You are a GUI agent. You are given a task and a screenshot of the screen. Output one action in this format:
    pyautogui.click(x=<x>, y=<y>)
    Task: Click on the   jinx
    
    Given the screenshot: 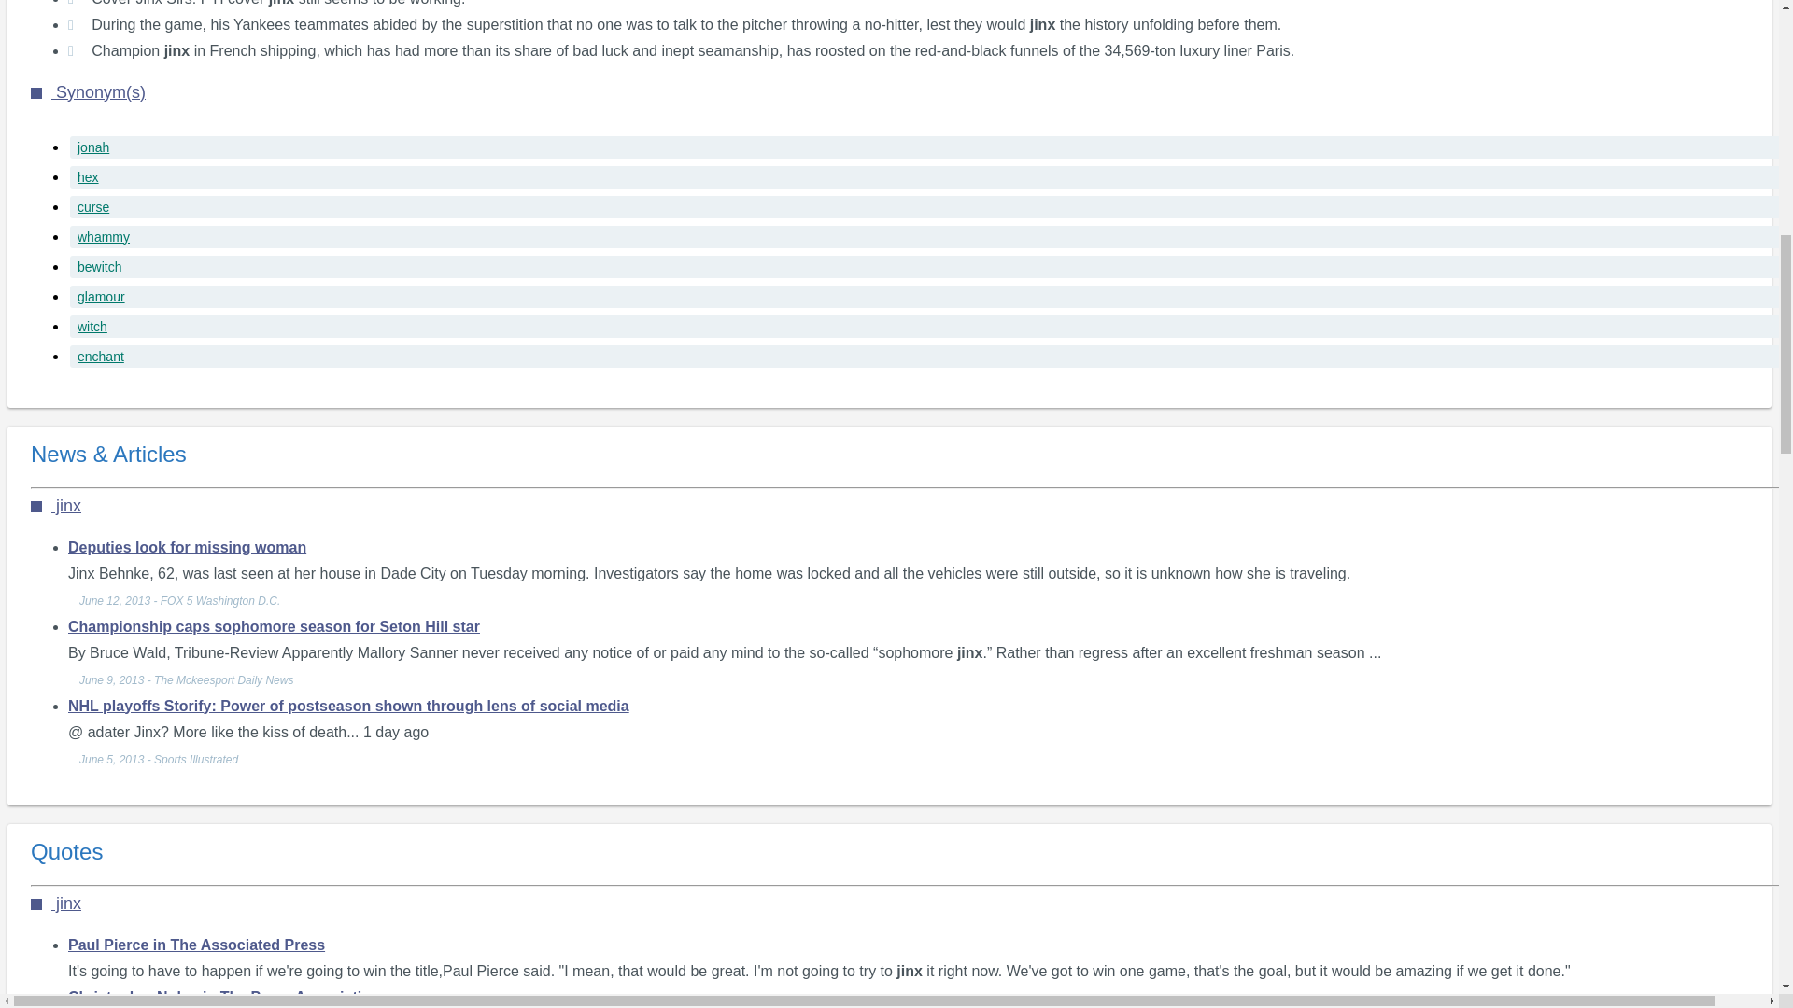 What is the action you would take?
    pyautogui.click(x=55, y=506)
    